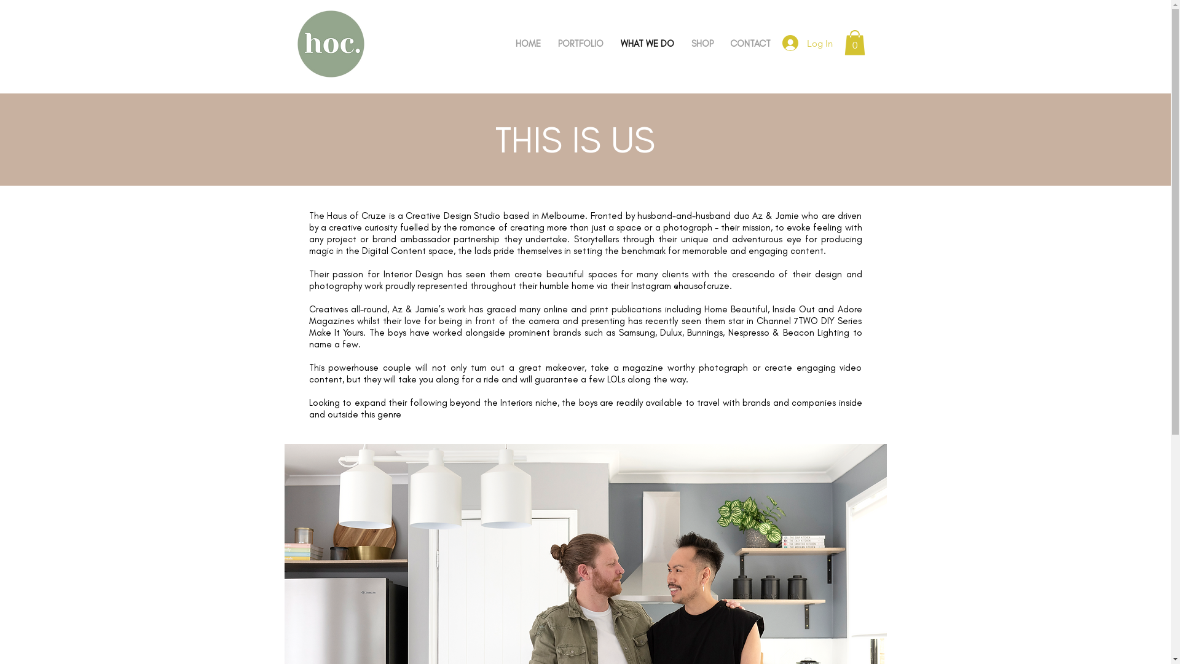 The image size is (1180, 664). What do you see at coordinates (750, 44) in the screenshot?
I see `CONTACT` at bounding box center [750, 44].